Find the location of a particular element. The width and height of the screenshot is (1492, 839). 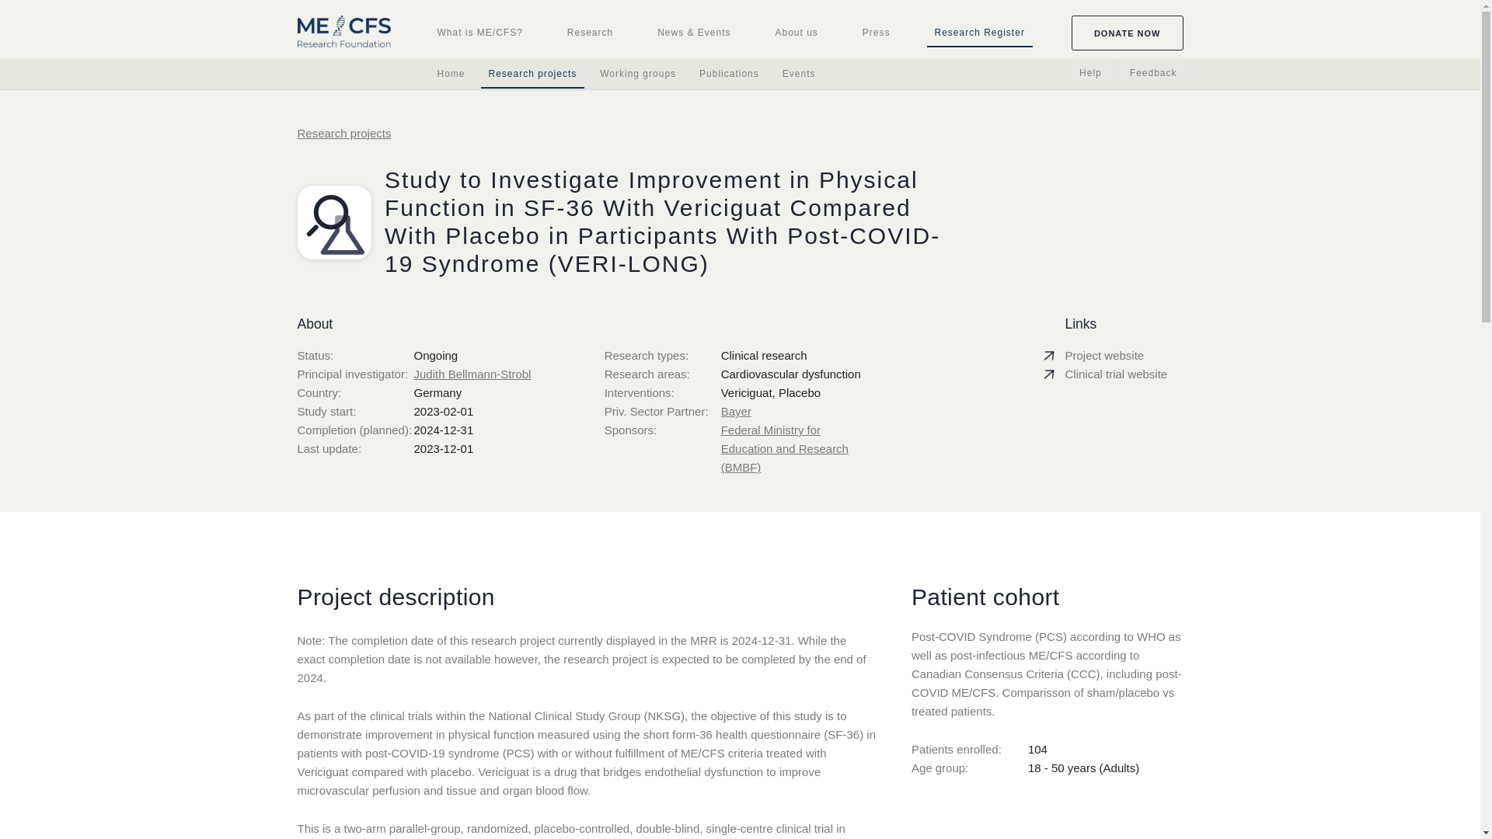

Research Register is located at coordinates (979, 33).